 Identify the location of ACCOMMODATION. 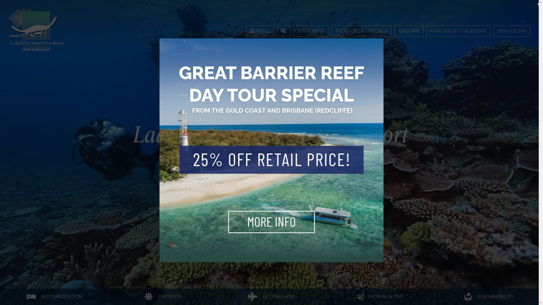
(54, 297).